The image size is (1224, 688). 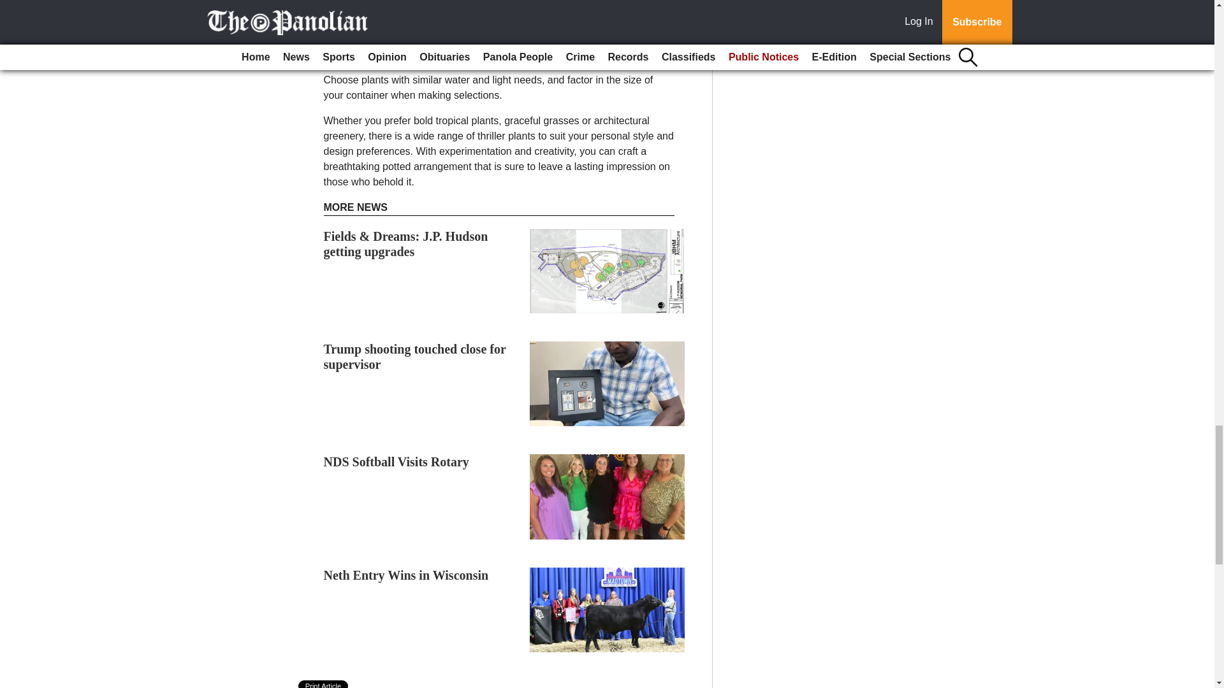 What do you see at coordinates (324, 684) in the screenshot?
I see `Print Article` at bounding box center [324, 684].